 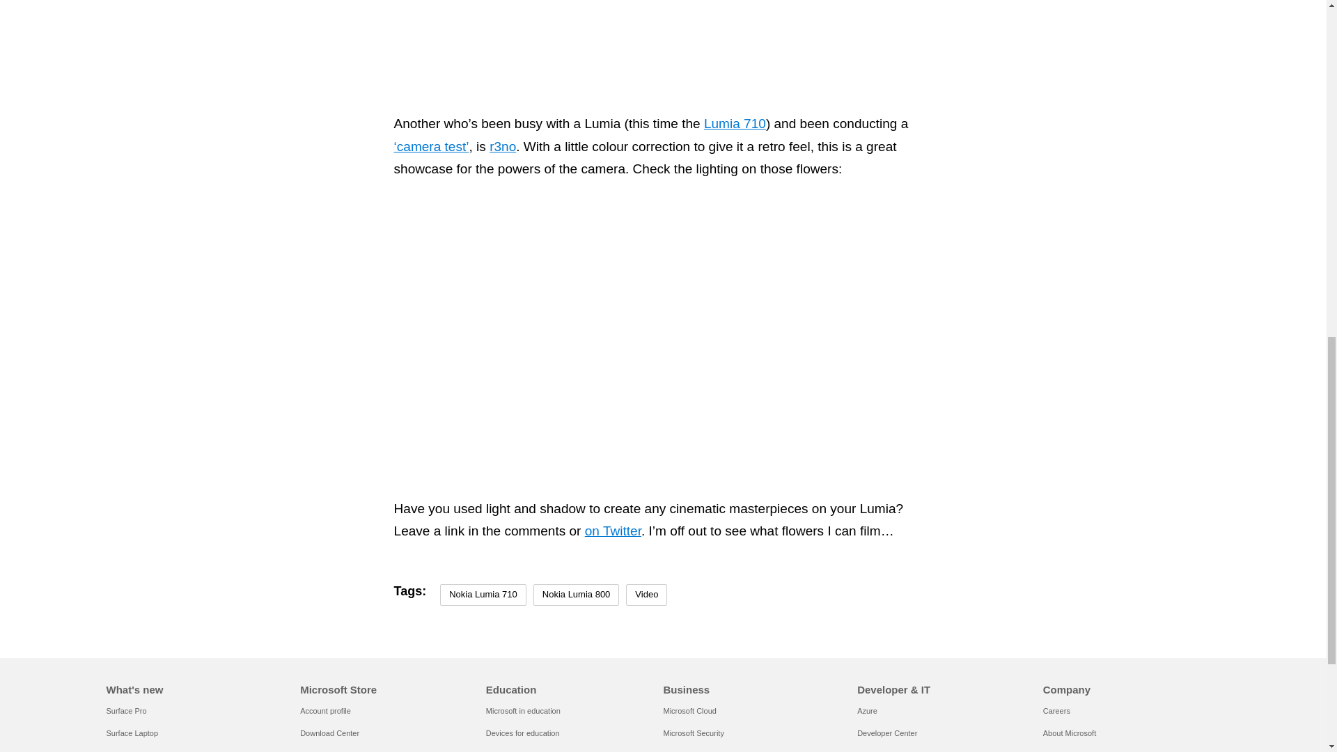 I want to click on Video Tag, so click(x=646, y=595).